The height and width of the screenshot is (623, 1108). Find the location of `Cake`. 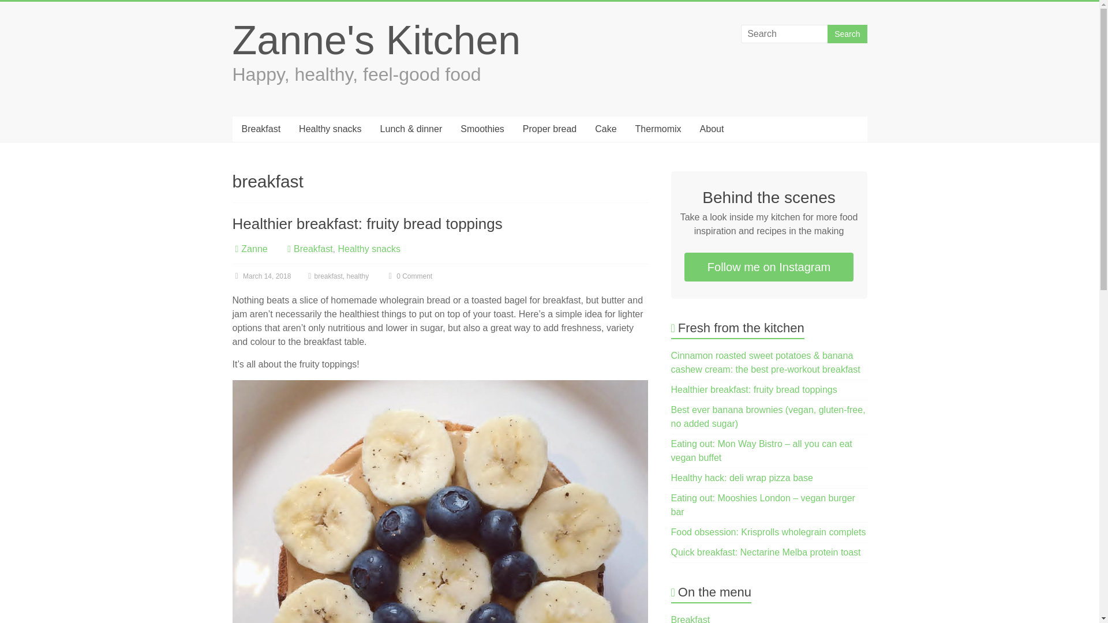

Cake is located at coordinates (606, 129).